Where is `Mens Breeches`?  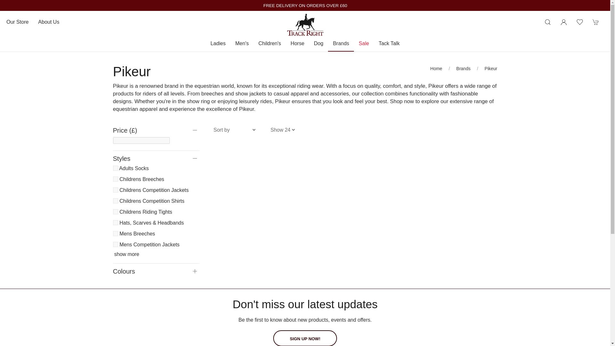 Mens Breeches is located at coordinates (115, 233).